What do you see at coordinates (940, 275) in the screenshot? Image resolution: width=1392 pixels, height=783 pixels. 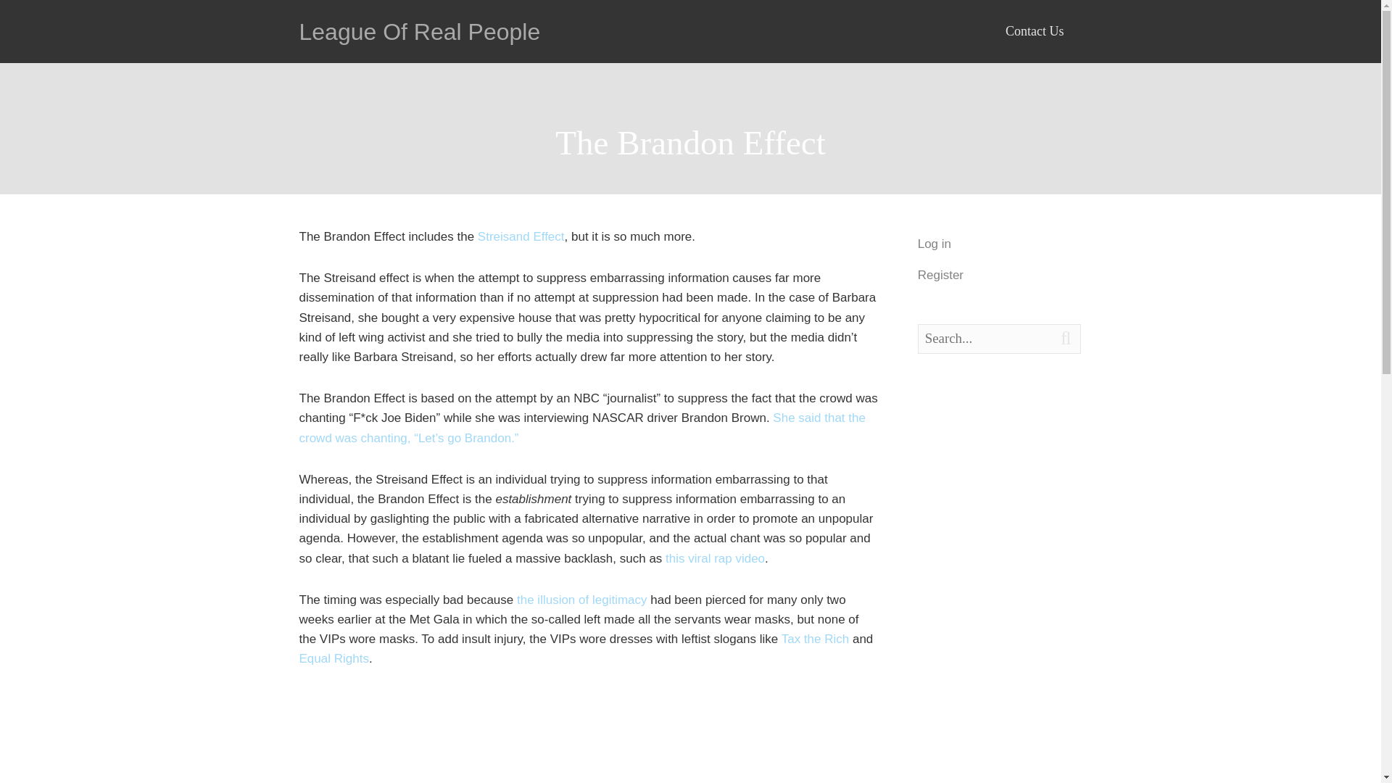 I see `Register` at bounding box center [940, 275].